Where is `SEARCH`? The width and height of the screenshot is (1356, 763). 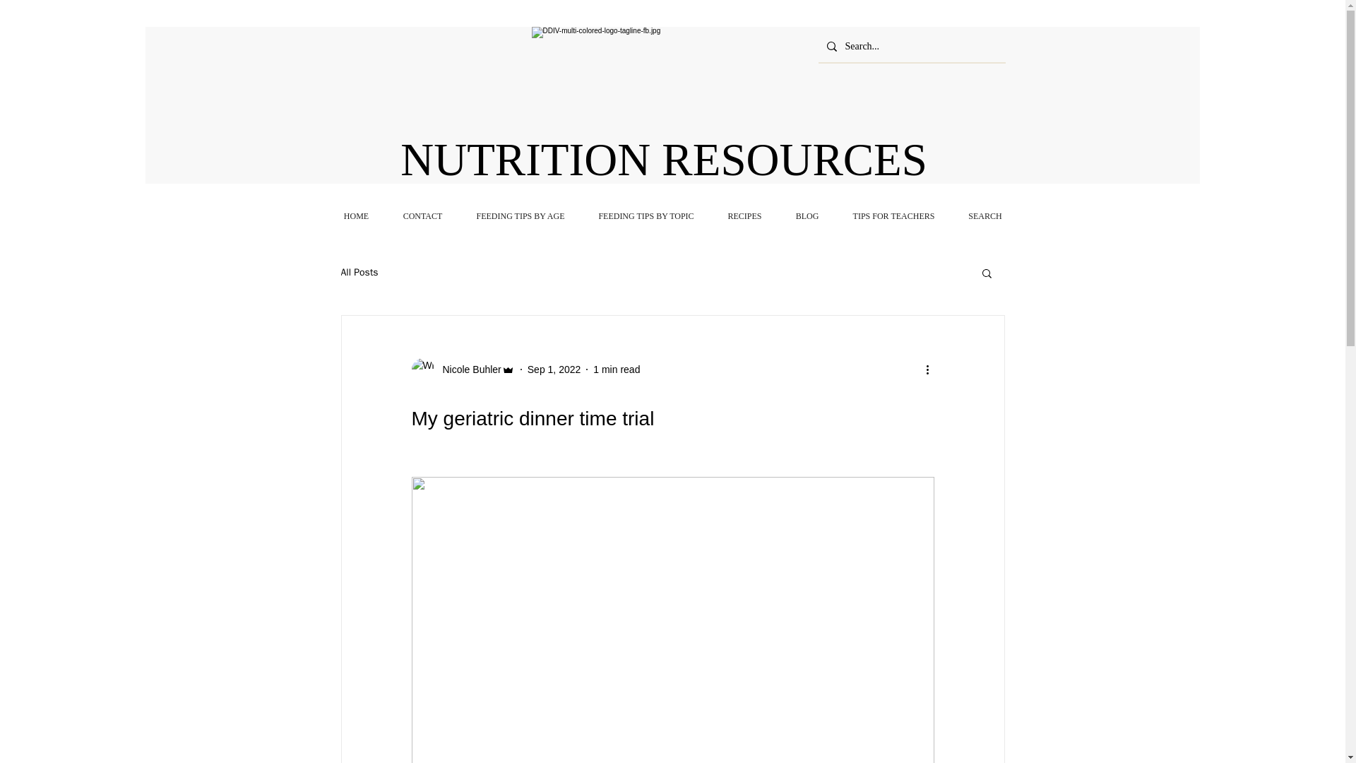 SEARCH is located at coordinates (985, 216).